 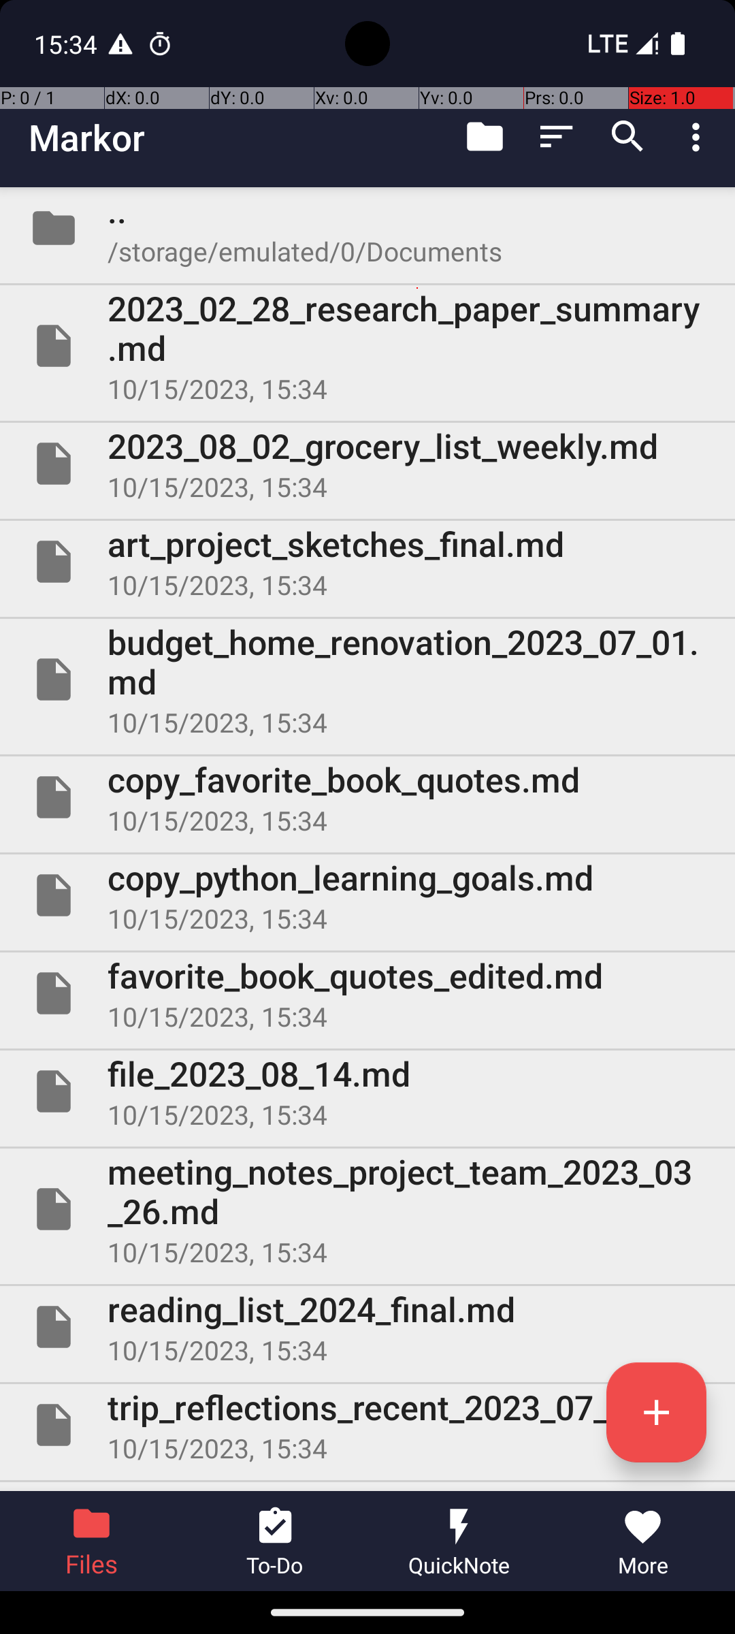 I want to click on File file_2023_08_14.md , so click(x=367, y=1091).